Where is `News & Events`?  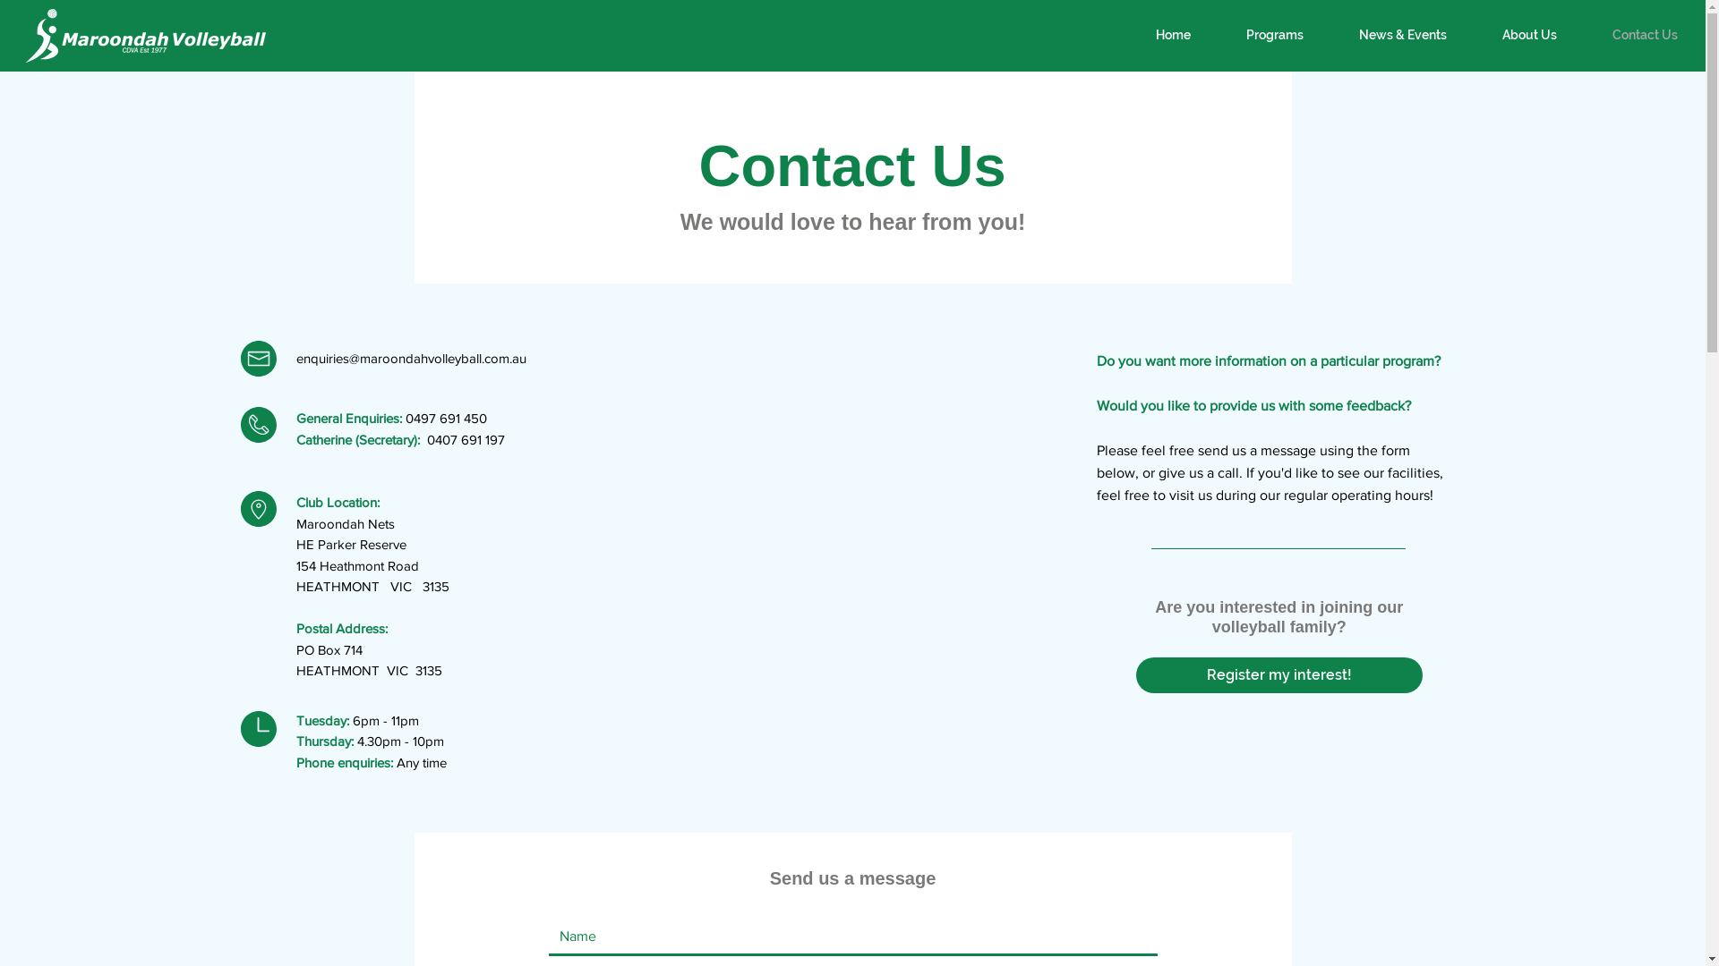 News & Events is located at coordinates (1403, 36).